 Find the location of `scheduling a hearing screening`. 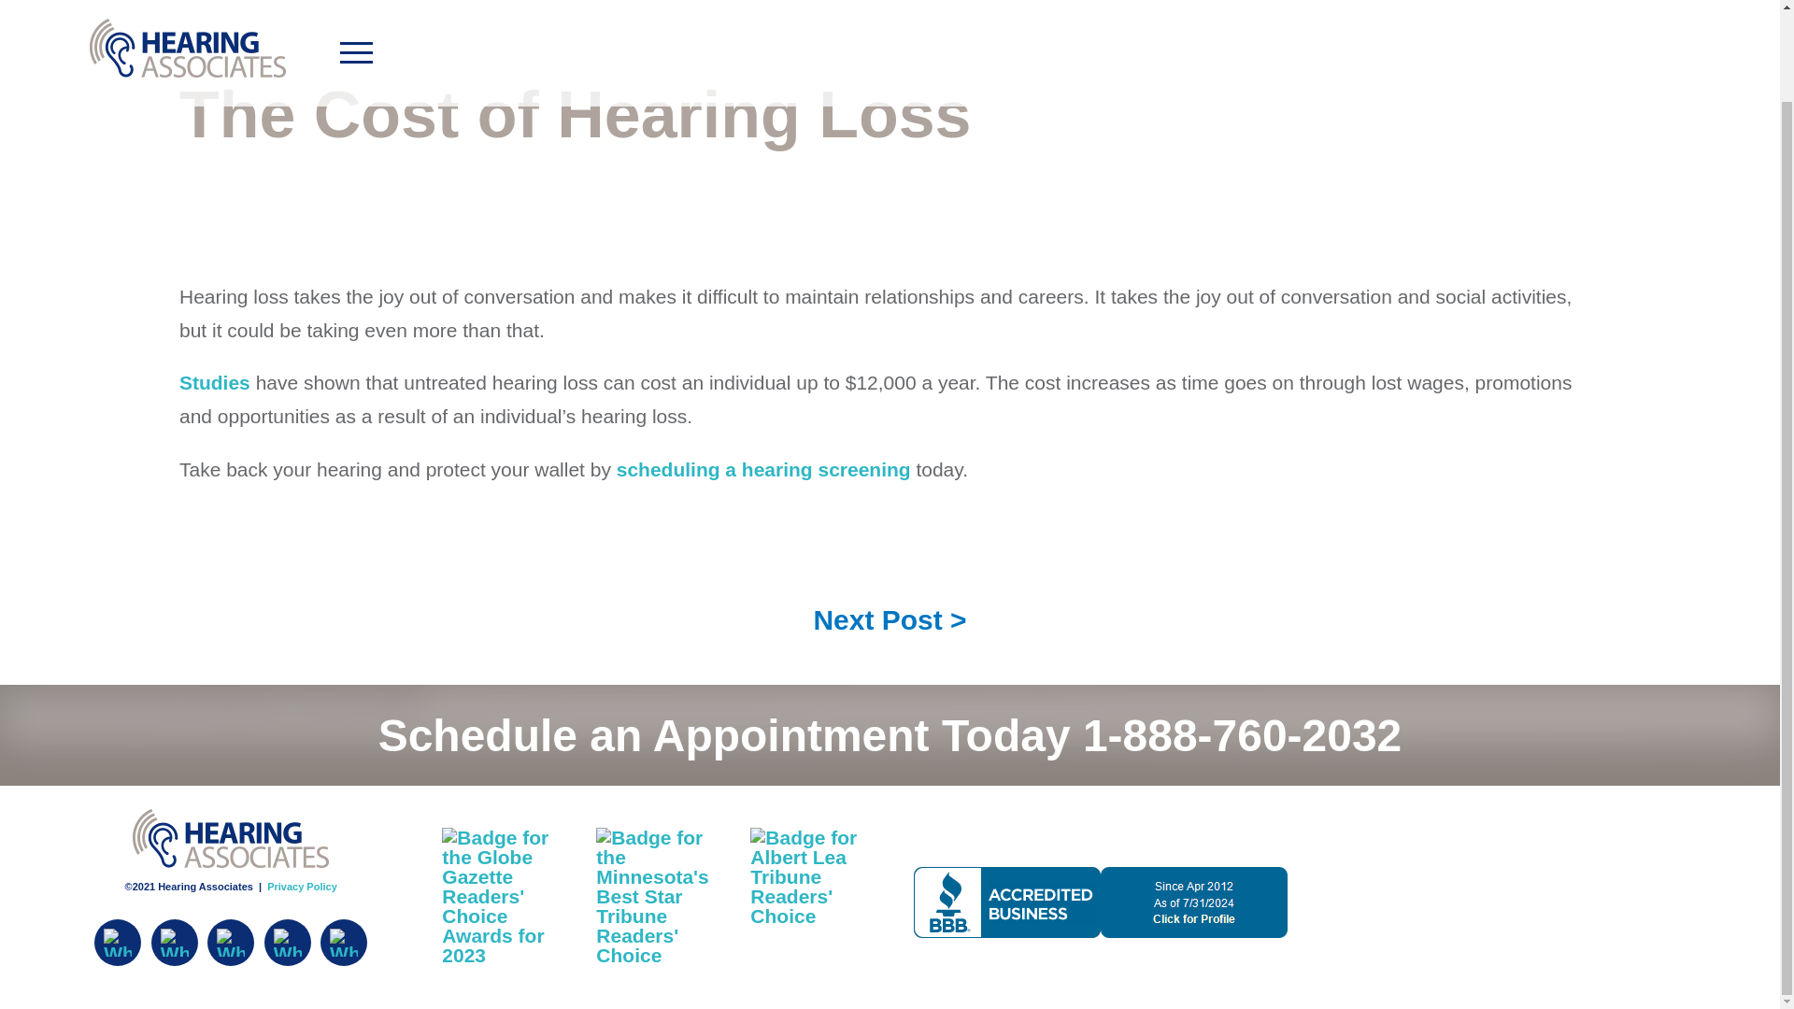

scheduling a hearing screening is located at coordinates (764, 469).